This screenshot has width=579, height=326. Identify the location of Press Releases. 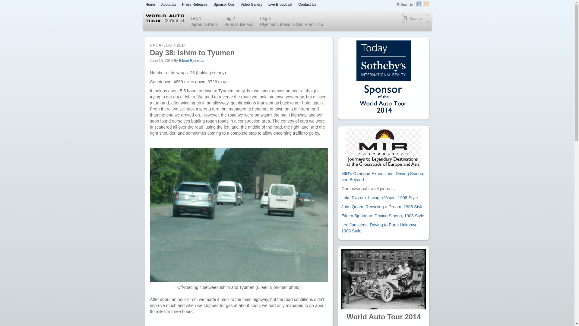
(195, 4).